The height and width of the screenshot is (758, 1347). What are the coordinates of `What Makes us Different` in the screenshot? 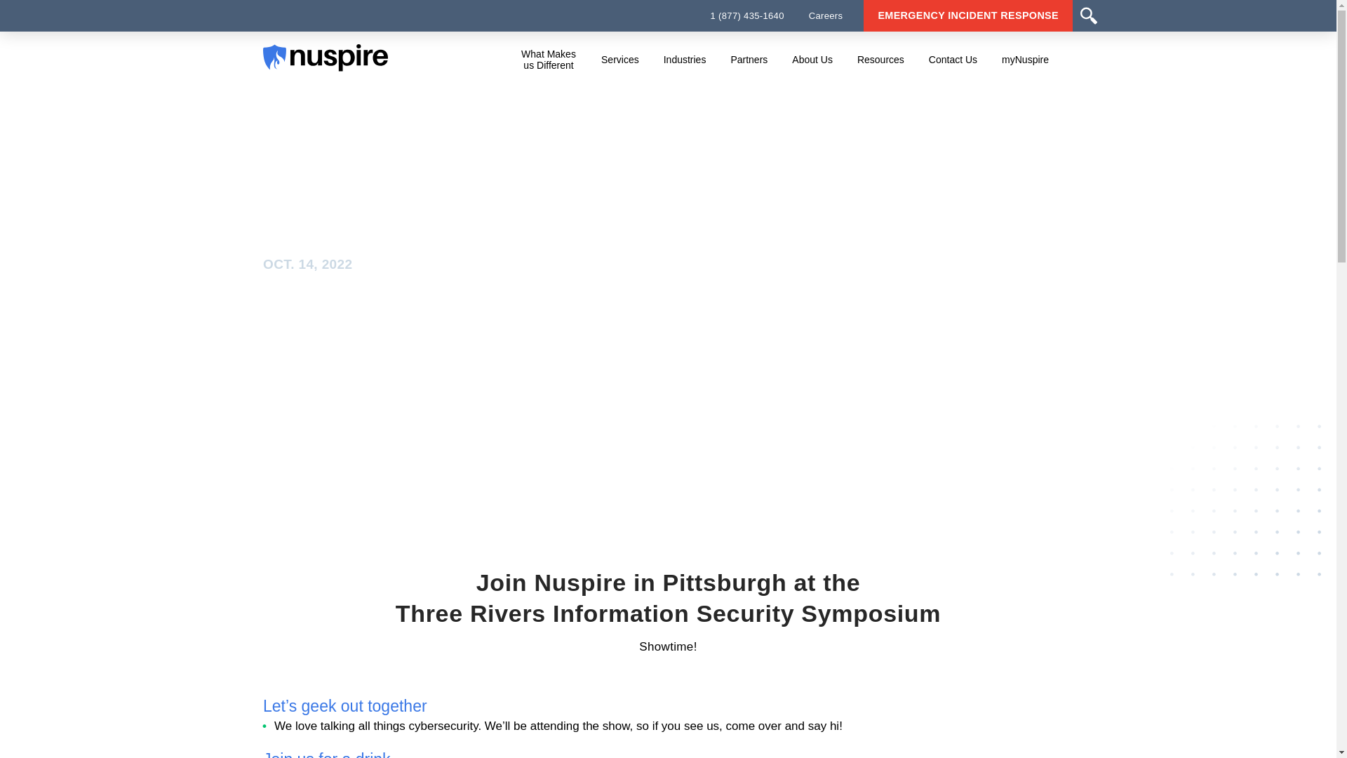 It's located at (548, 60).